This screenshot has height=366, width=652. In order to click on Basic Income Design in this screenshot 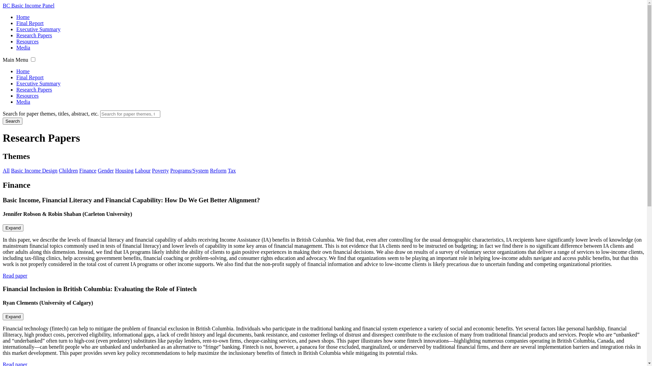, I will do `click(34, 171)`.